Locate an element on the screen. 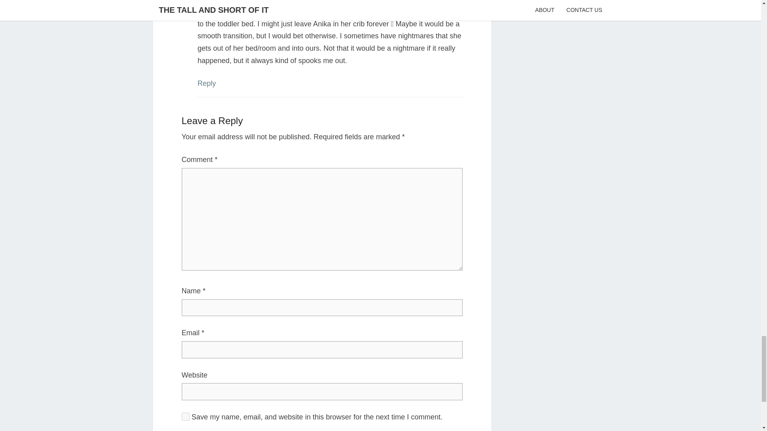 The image size is (767, 431). January 26, 2012 at 4:42 pm is located at coordinates (234, 2).